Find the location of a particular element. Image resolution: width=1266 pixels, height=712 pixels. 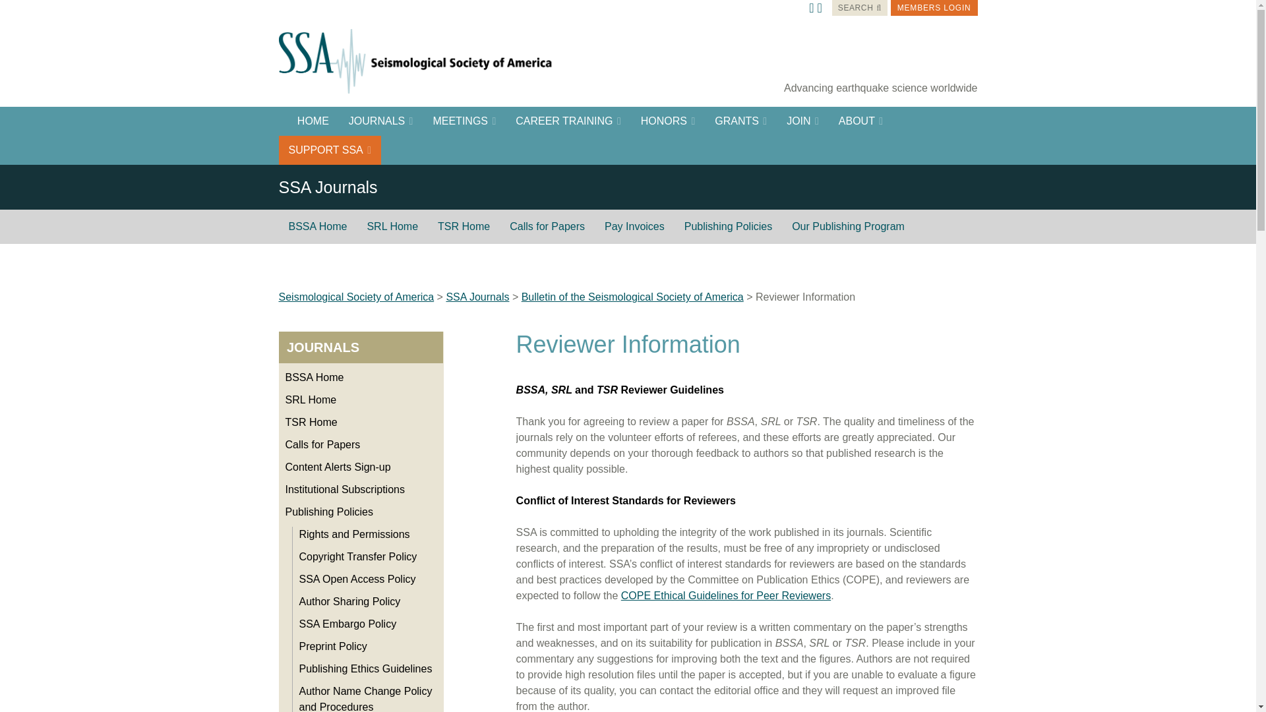

   HOME is located at coordinates (309, 121).